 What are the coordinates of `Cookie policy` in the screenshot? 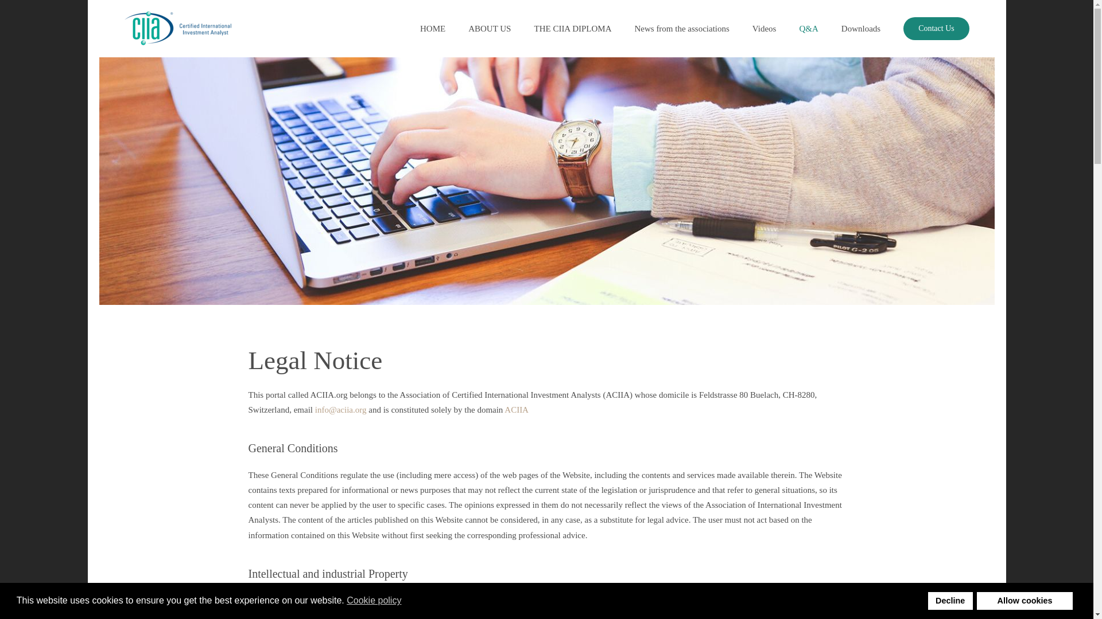 It's located at (375, 601).